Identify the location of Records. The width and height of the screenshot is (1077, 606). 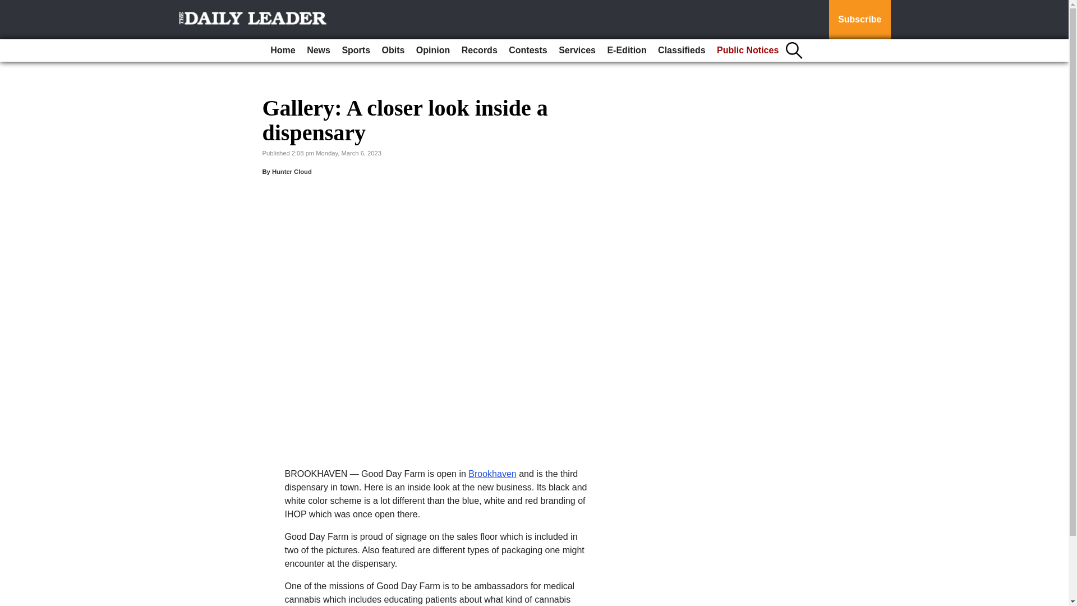
(479, 50).